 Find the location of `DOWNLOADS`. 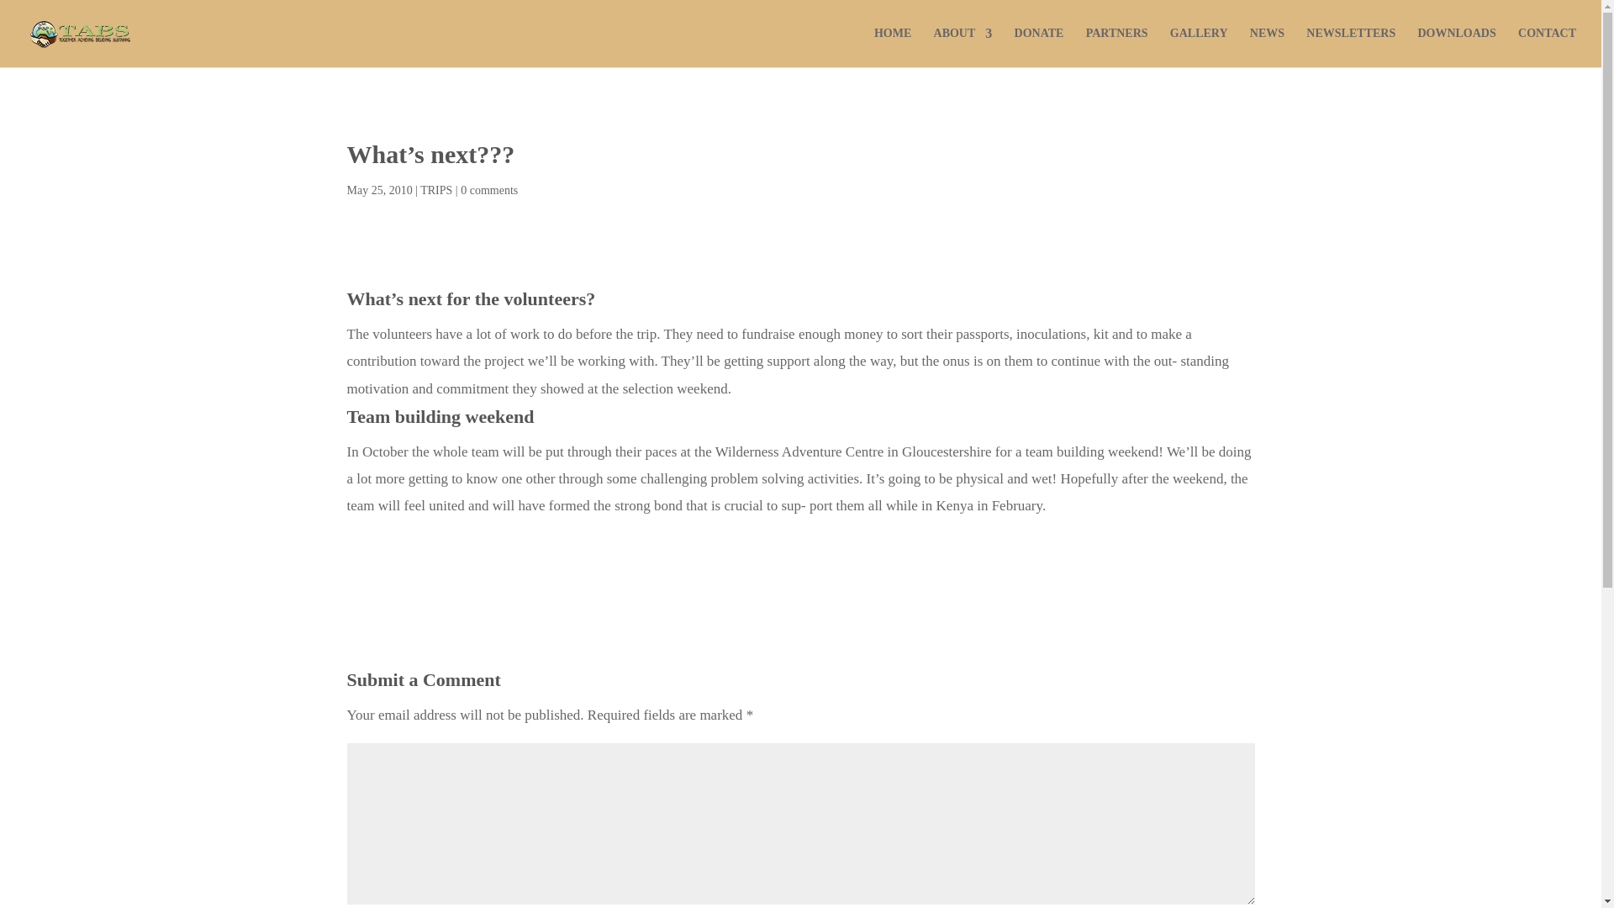

DOWNLOADS is located at coordinates (1456, 47).